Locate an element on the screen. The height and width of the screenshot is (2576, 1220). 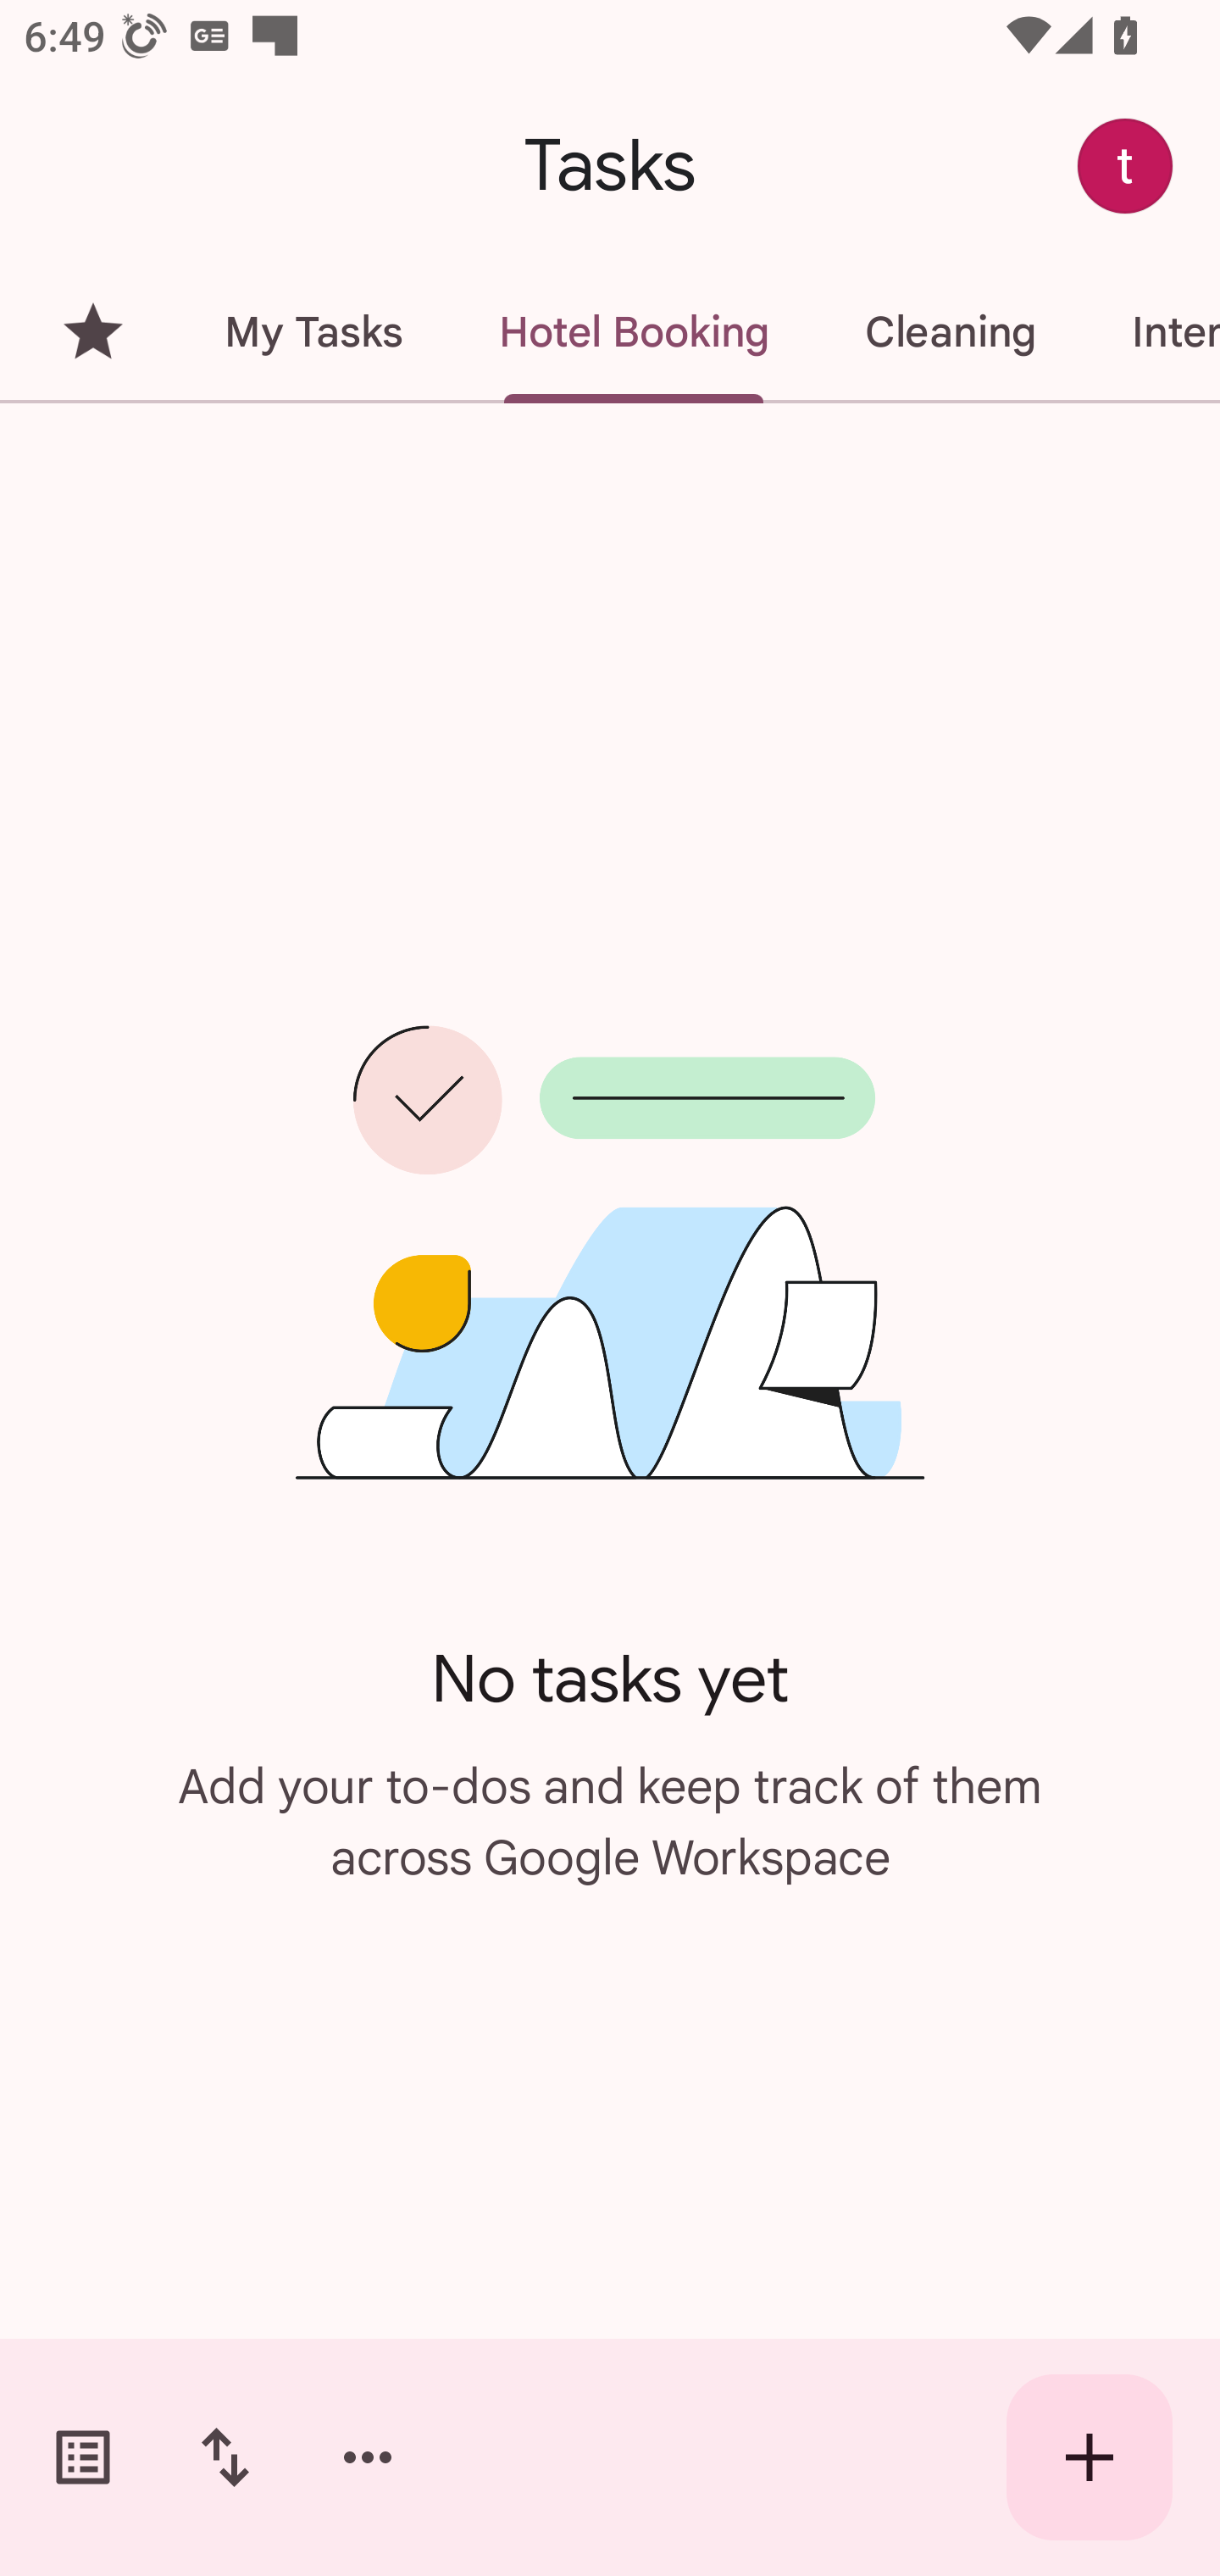
Create new task is located at coordinates (1090, 2457).